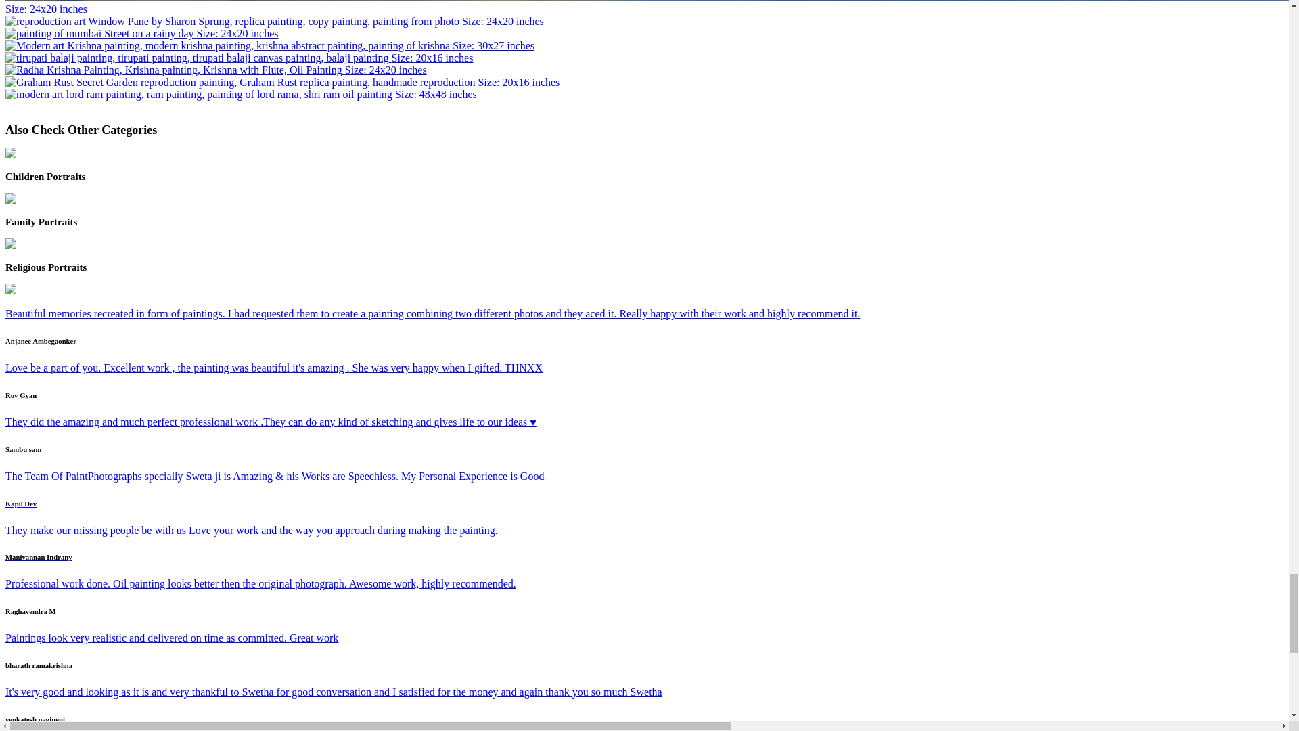  What do you see at coordinates (652, 7) in the screenshot?
I see `Size: 24x20 inches` at bounding box center [652, 7].